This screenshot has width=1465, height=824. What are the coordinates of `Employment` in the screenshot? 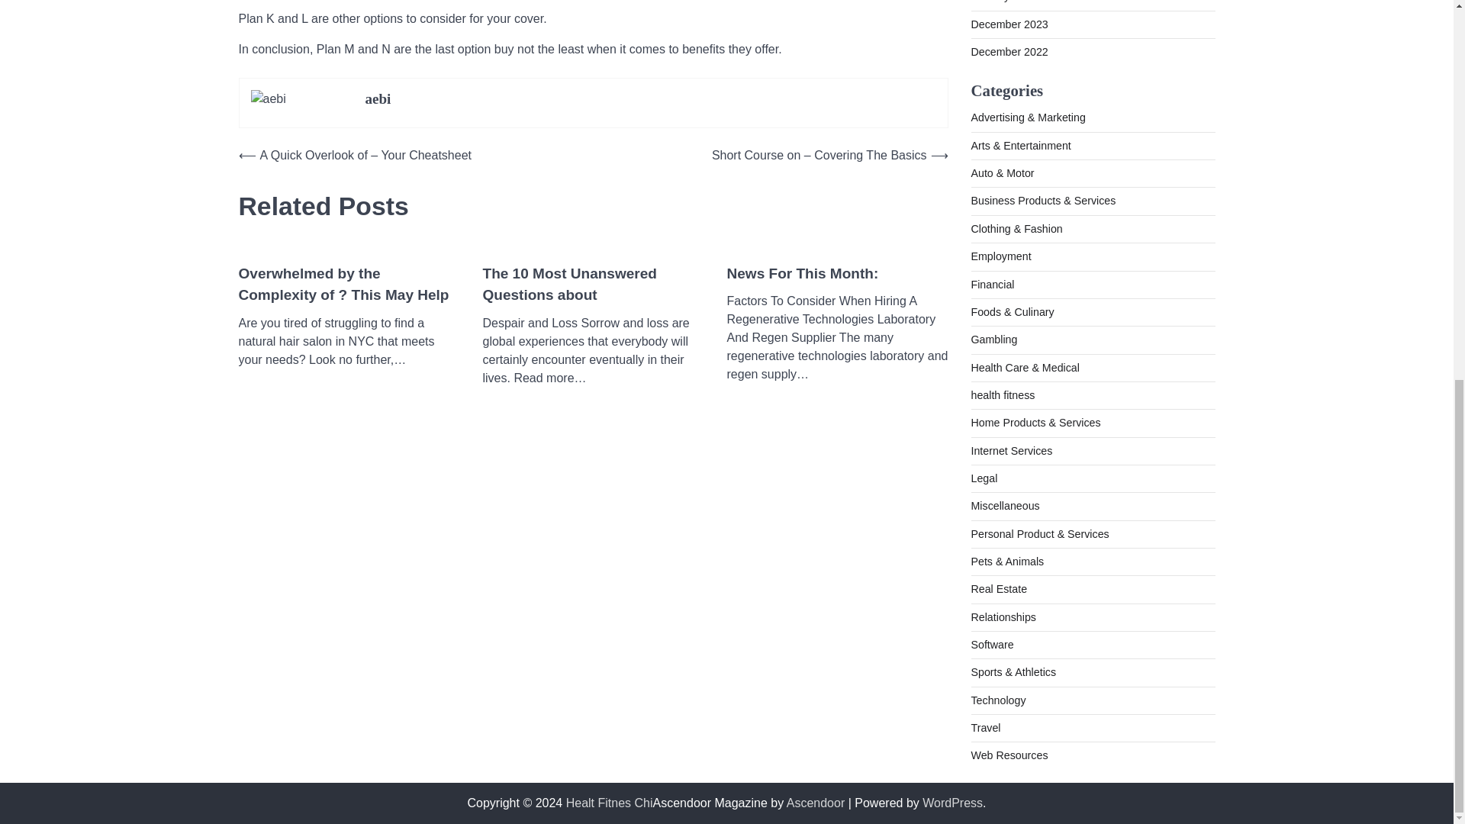 It's located at (1000, 256).